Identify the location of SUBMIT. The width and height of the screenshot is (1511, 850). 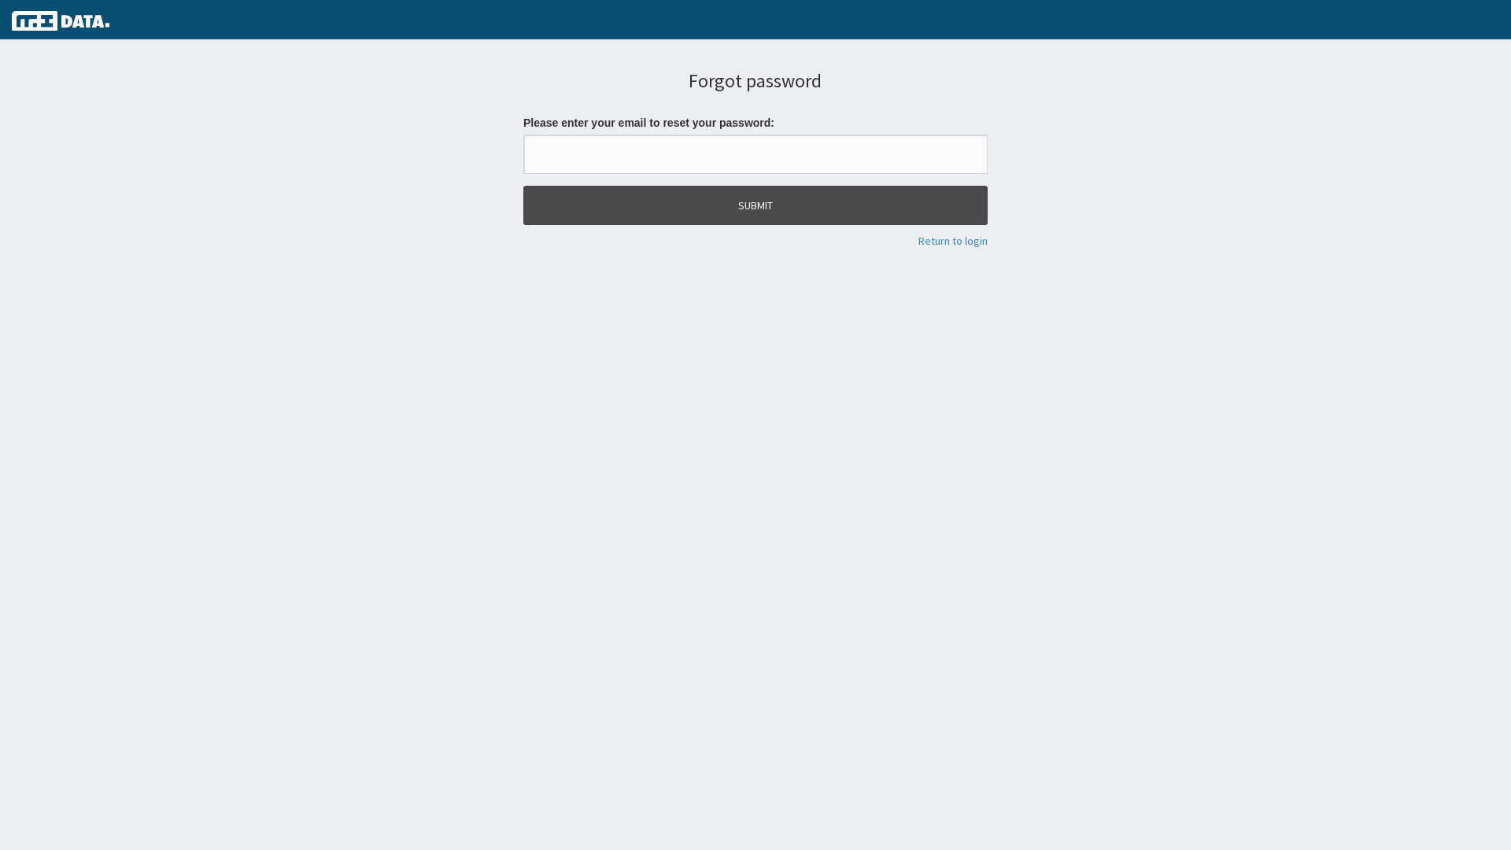
(755, 205).